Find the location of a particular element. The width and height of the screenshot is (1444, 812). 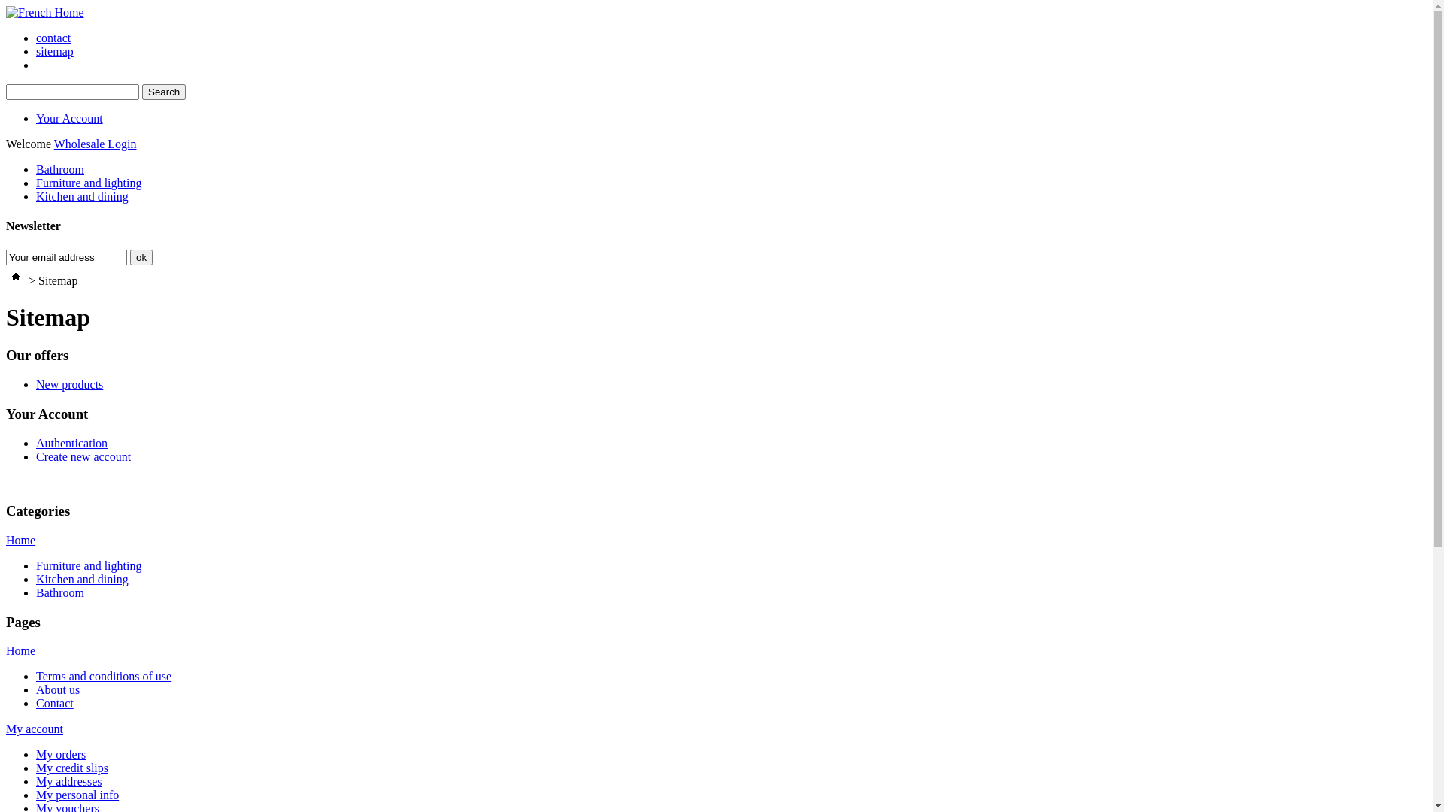

sitemap is located at coordinates (55, 51).